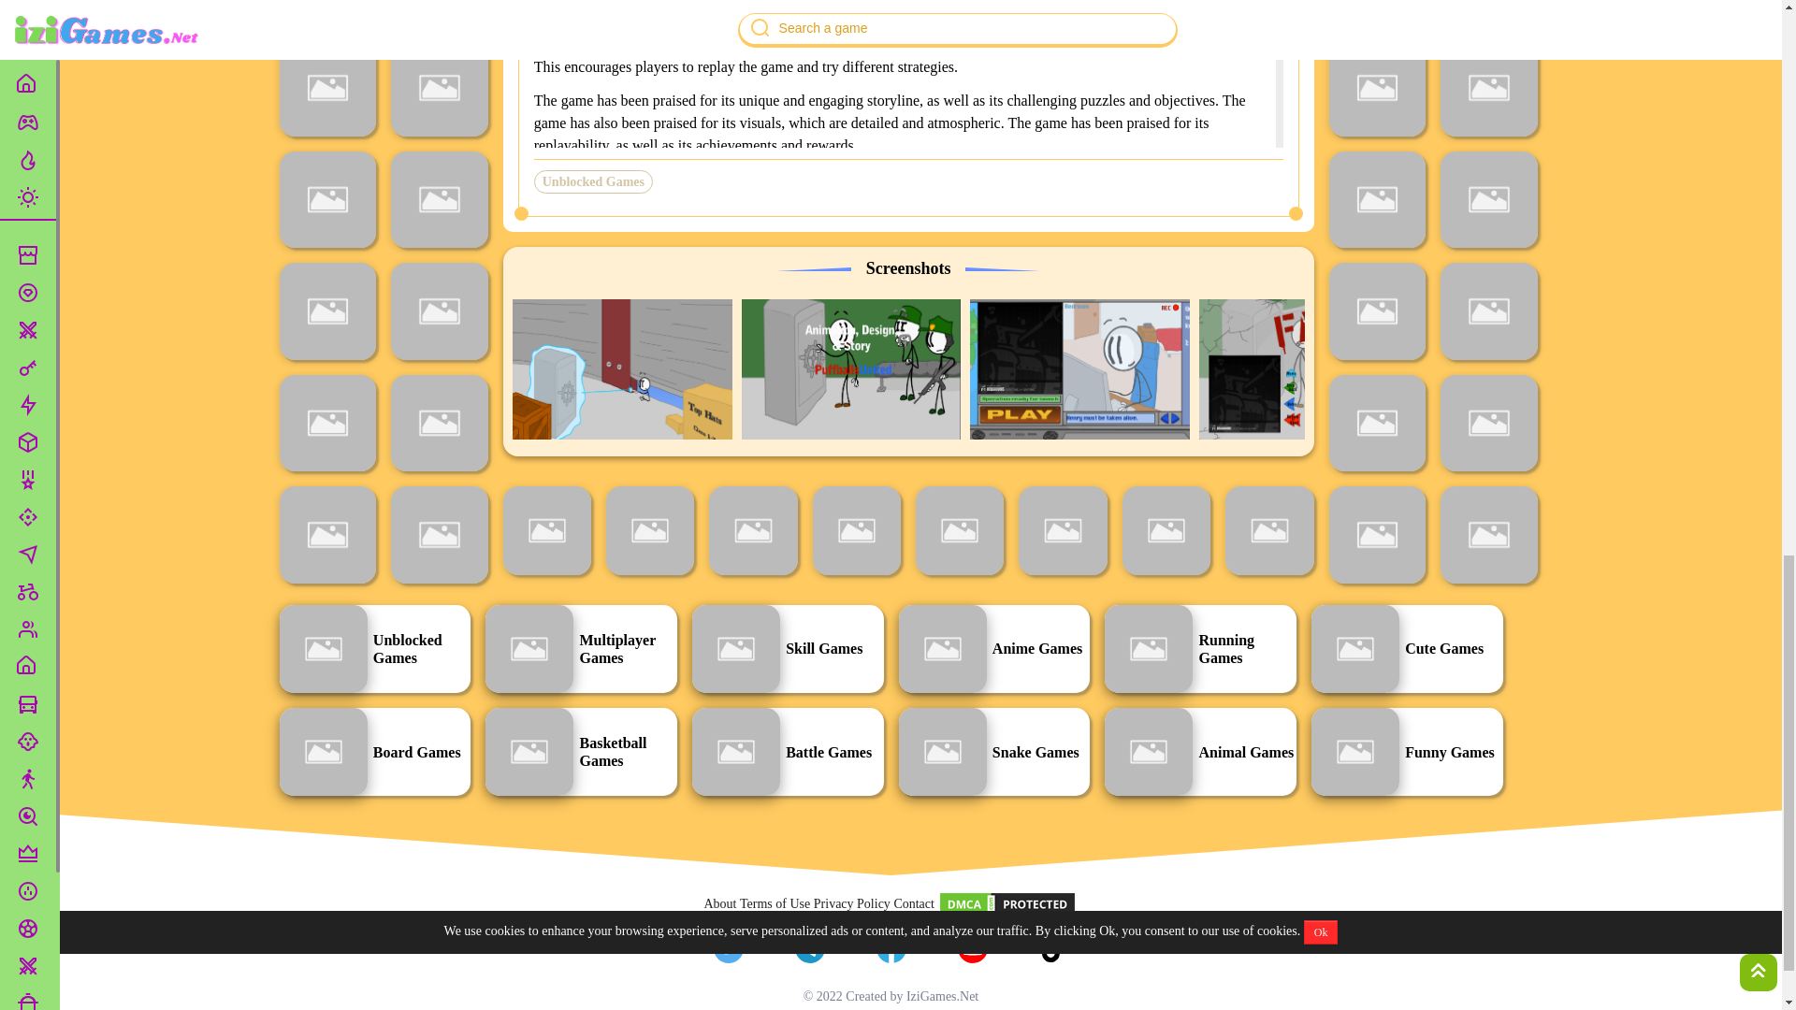  What do you see at coordinates (993, 648) in the screenshot?
I see `Anime Games` at bounding box center [993, 648].